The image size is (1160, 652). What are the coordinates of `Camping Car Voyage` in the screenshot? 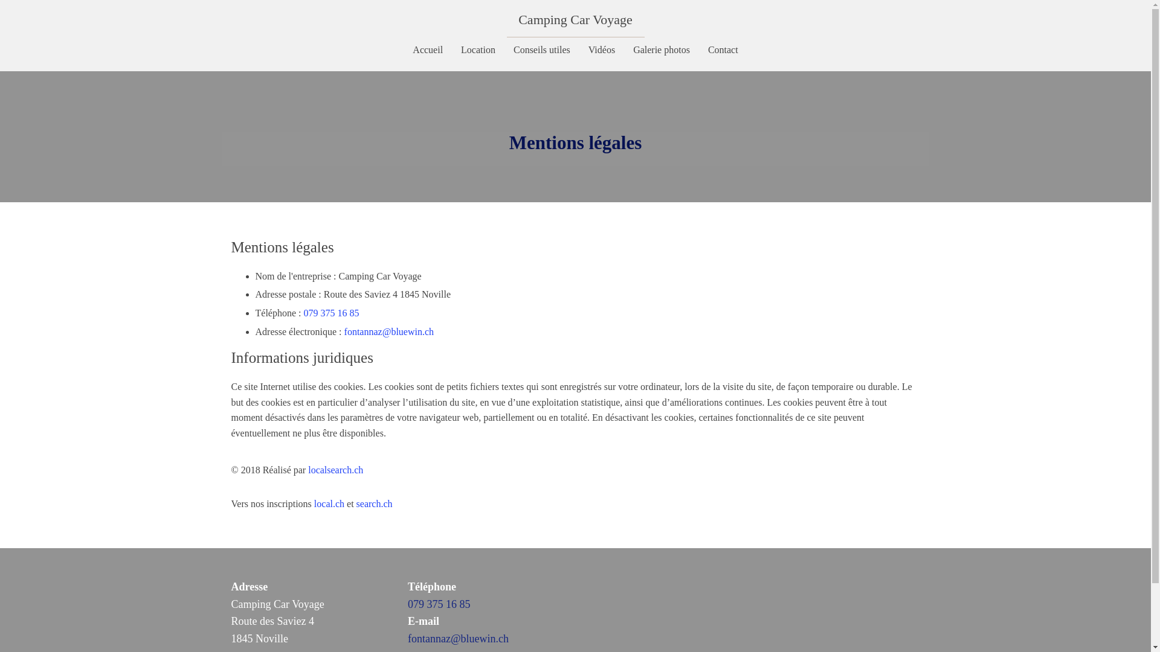 It's located at (575, 19).